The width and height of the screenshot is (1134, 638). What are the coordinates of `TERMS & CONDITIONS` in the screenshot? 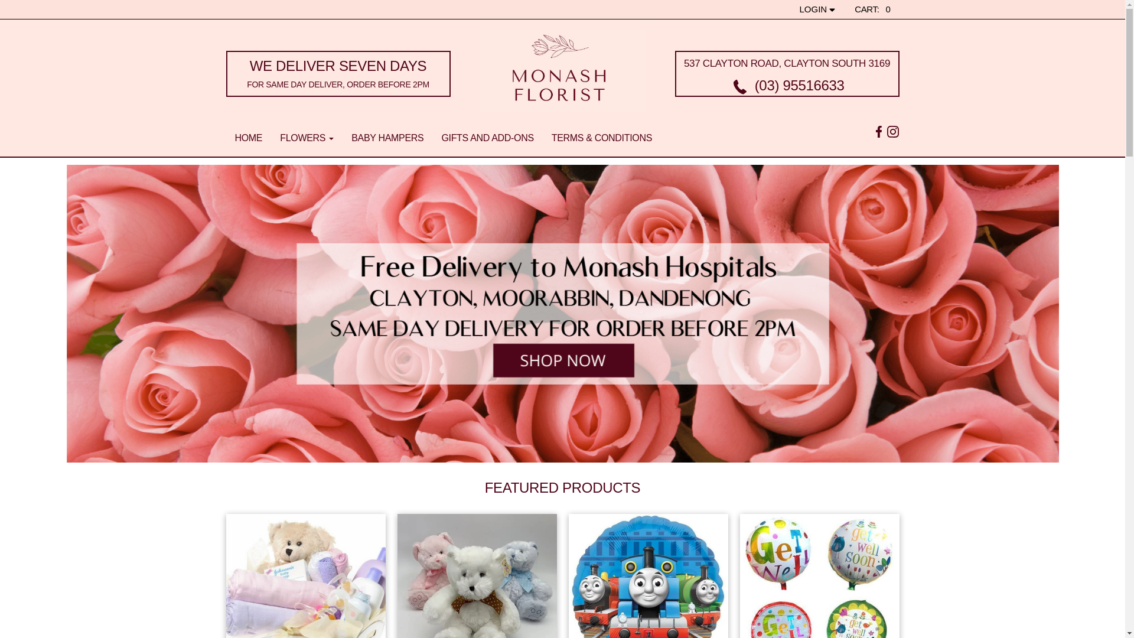 It's located at (602, 139).